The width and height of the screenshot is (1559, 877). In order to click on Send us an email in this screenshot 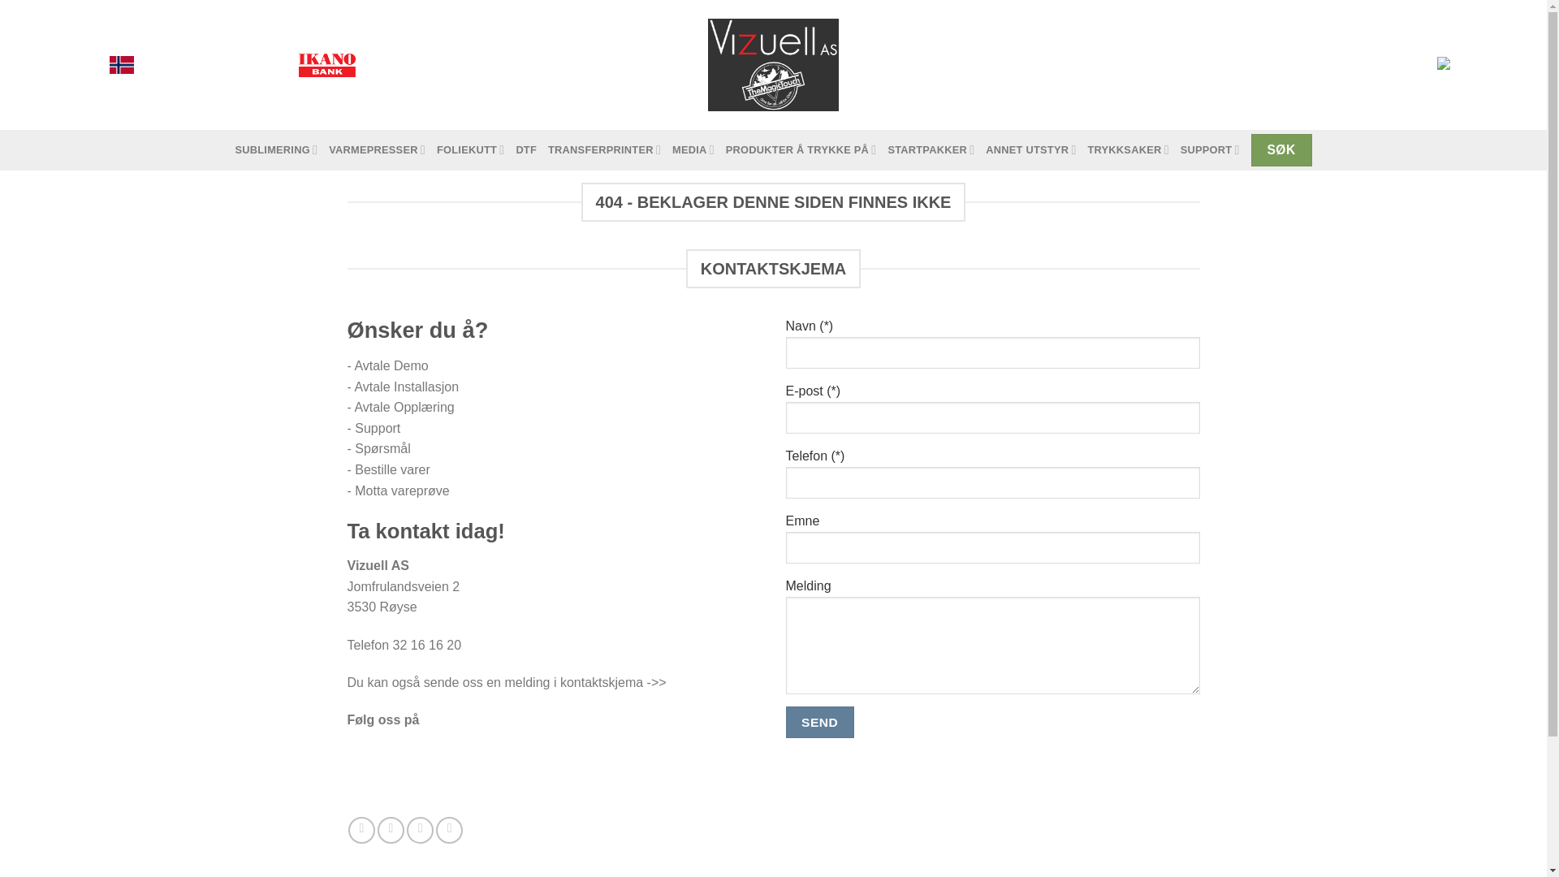, I will do `click(420, 830)`.